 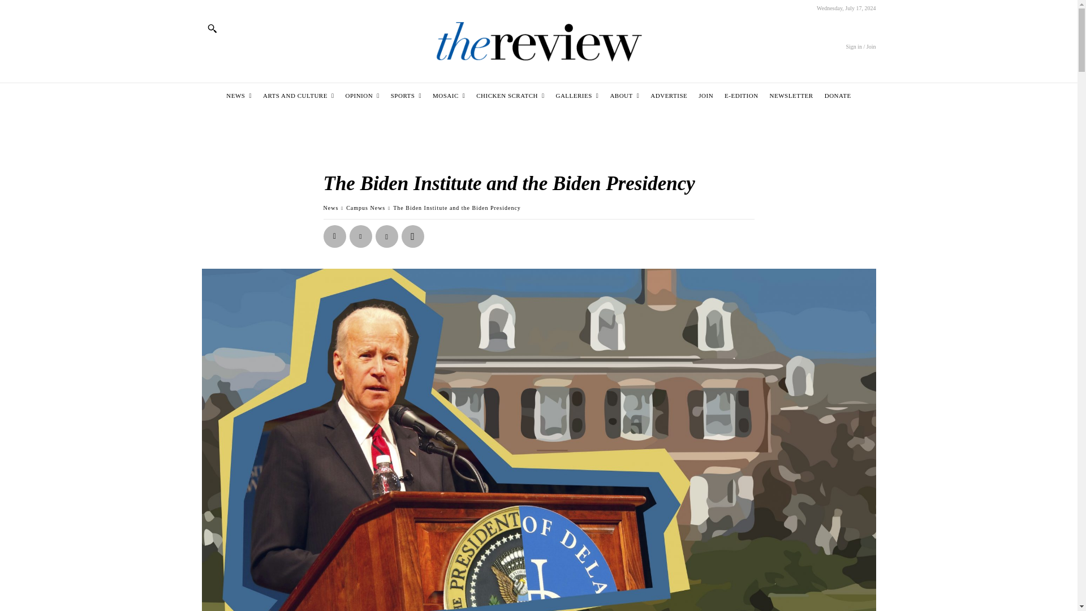 What do you see at coordinates (331, 207) in the screenshot?
I see `View all posts in News` at bounding box center [331, 207].